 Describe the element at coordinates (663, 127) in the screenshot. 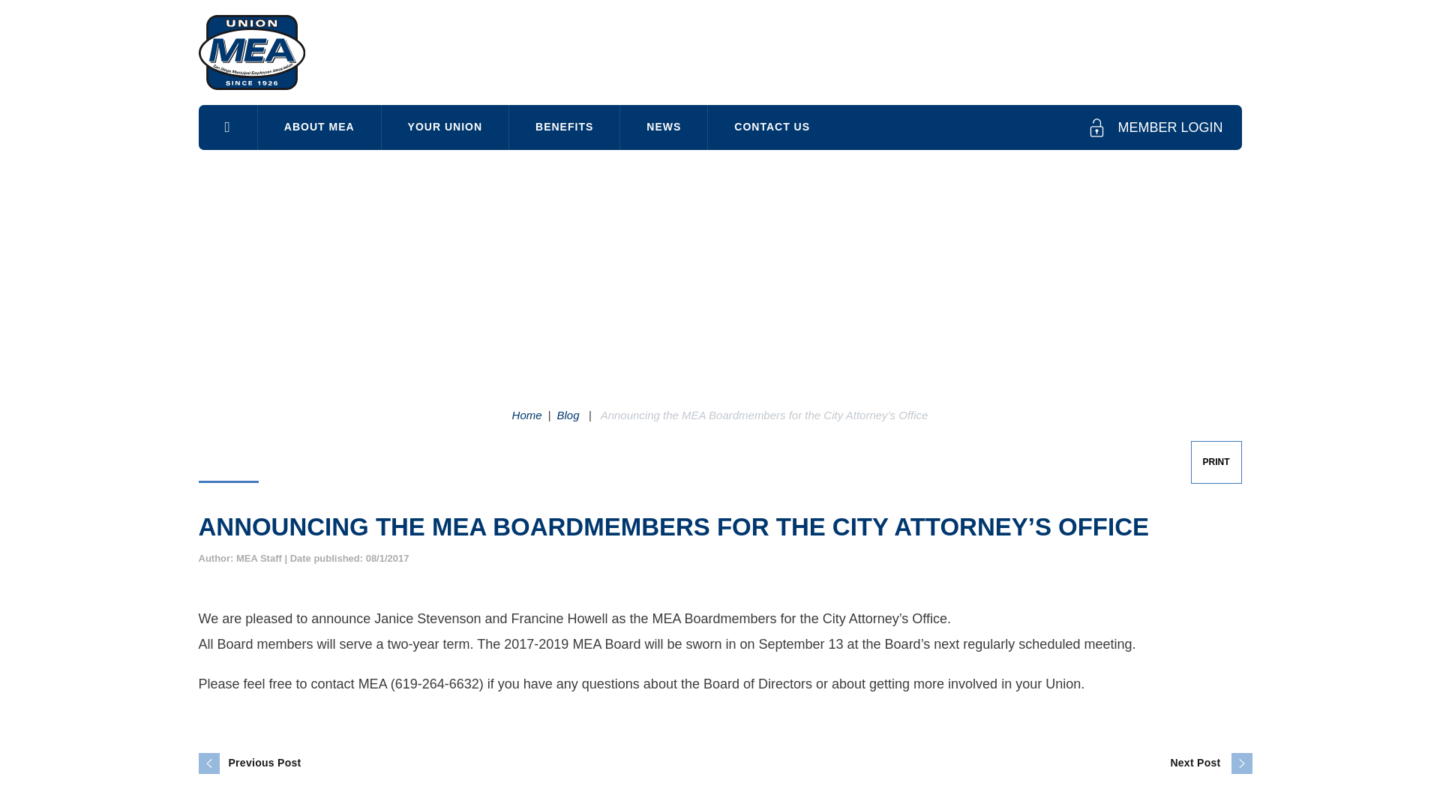

I see `NEWS` at that location.